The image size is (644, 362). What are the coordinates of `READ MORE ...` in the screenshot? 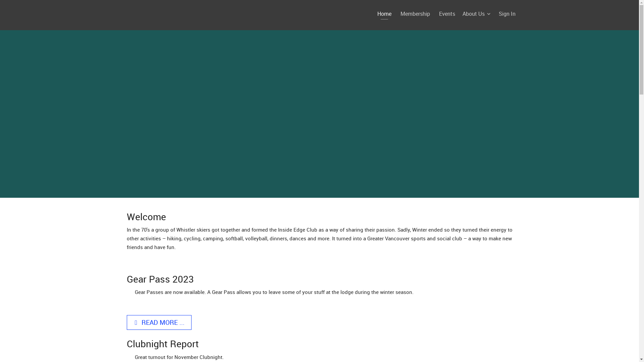 It's located at (159, 322).